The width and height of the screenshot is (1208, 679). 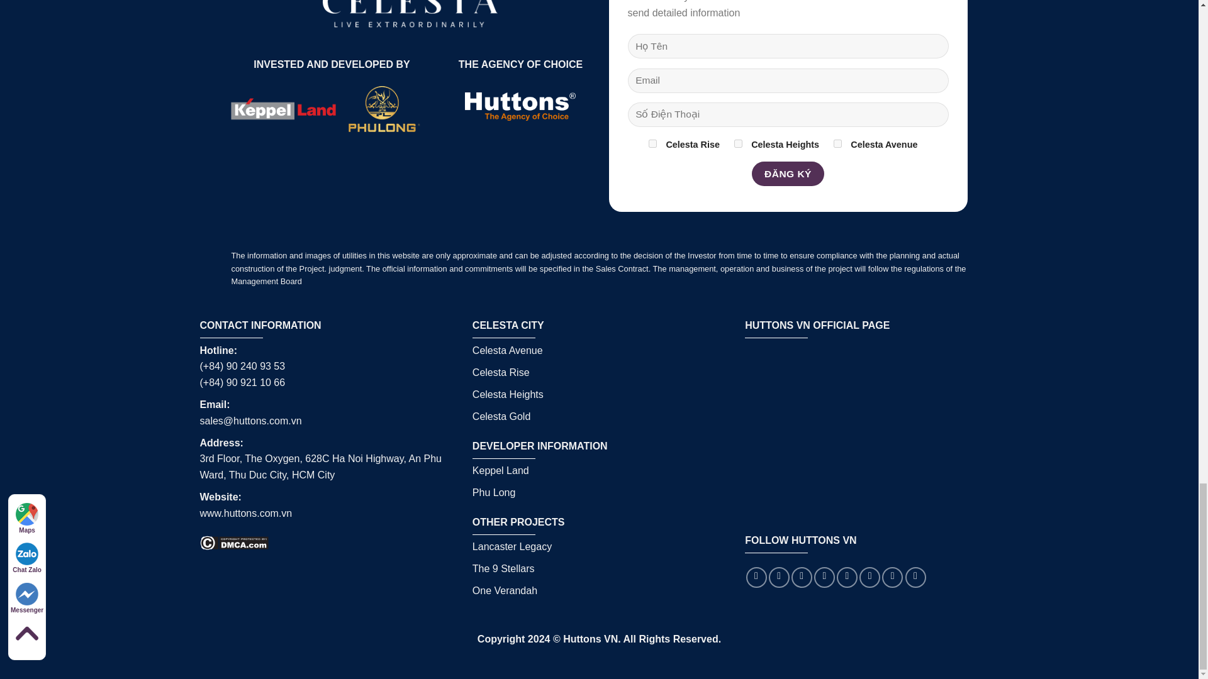 I want to click on Follow on YouTube, so click(x=915, y=577).